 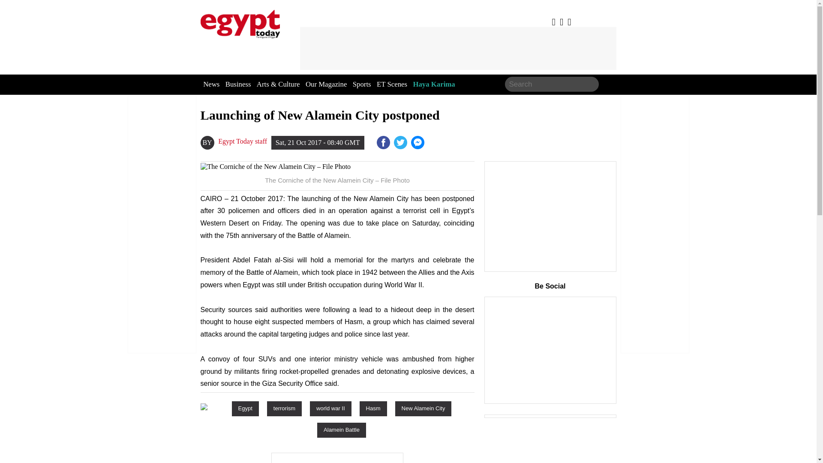 I want to click on ET Scenes, so click(x=392, y=84).